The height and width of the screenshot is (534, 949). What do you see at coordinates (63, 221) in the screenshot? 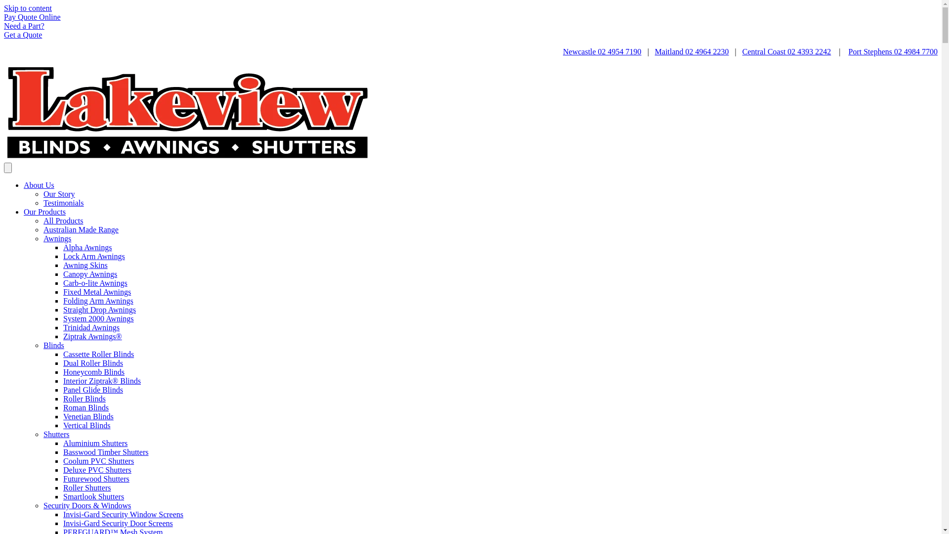
I see `All Products` at bounding box center [63, 221].